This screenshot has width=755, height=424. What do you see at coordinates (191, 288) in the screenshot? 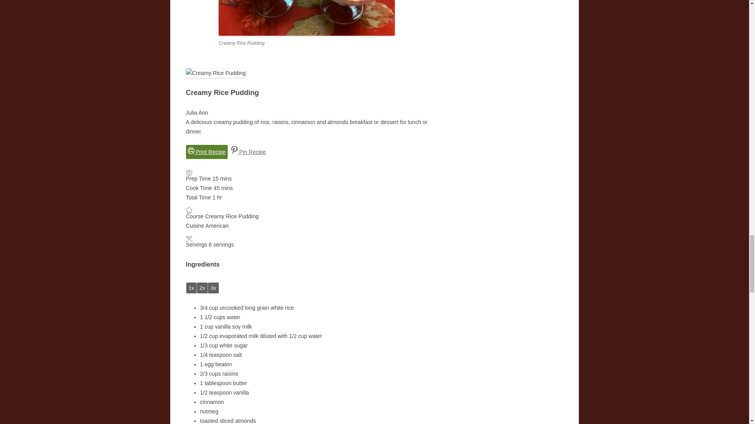
I see `1x` at bounding box center [191, 288].